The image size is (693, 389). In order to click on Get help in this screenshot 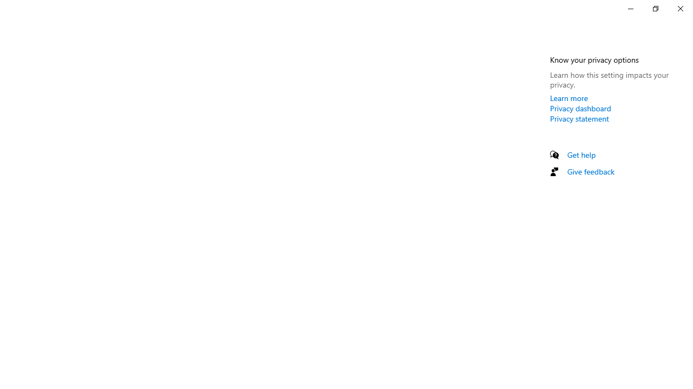, I will do `click(581, 155)`.